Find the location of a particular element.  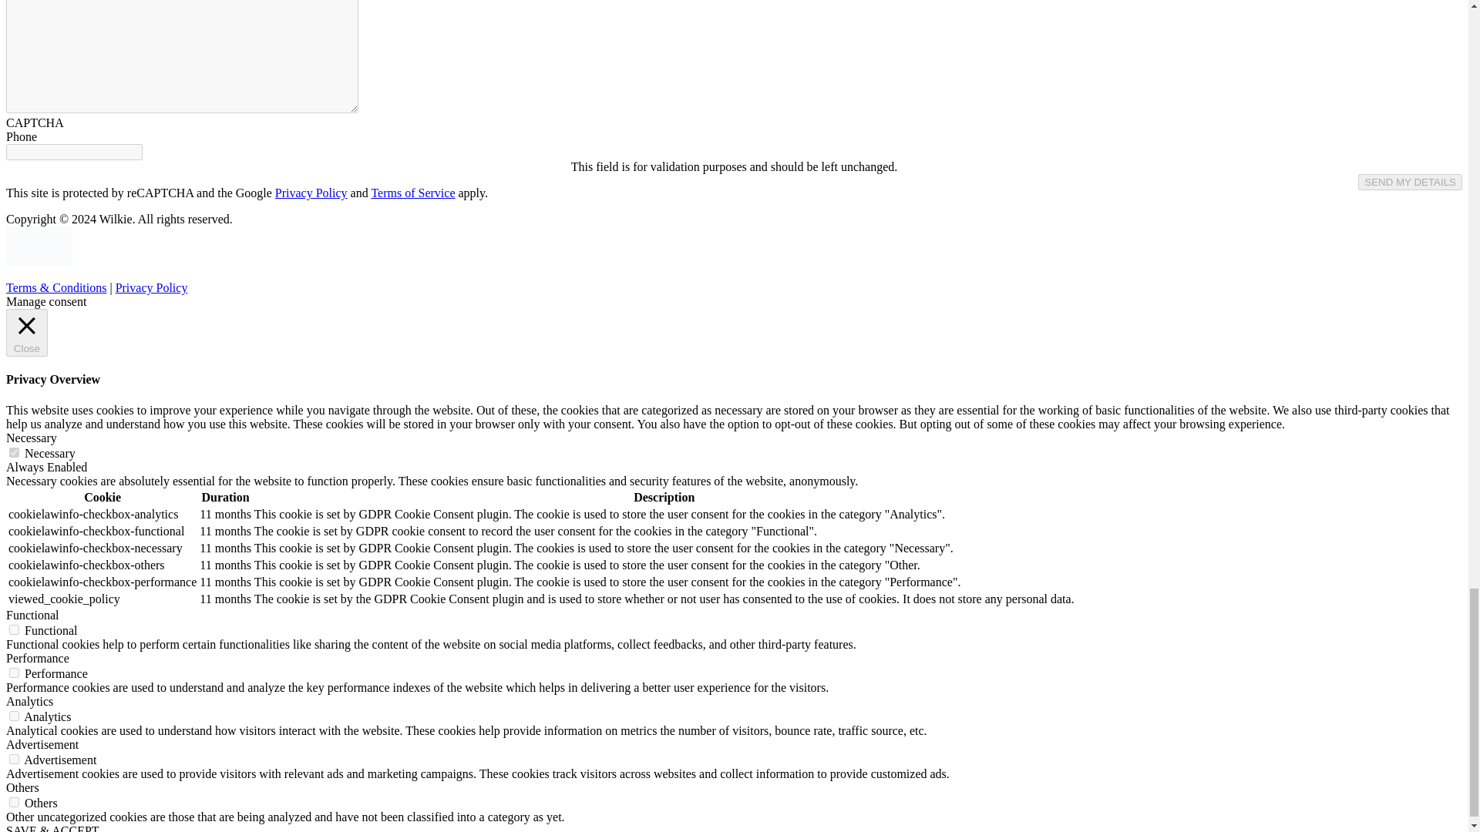

on is located at coordinates (14, 453).